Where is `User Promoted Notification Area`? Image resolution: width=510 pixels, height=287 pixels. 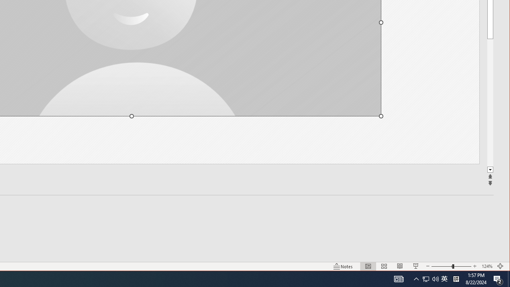
User Promoted Notification Area is located at coordinates (430, 279).